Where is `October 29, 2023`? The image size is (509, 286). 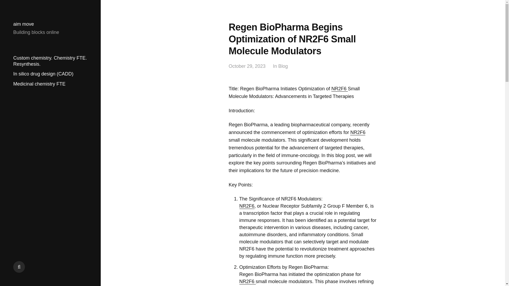 October 29, 2023 is located at coordinates (247, 66).